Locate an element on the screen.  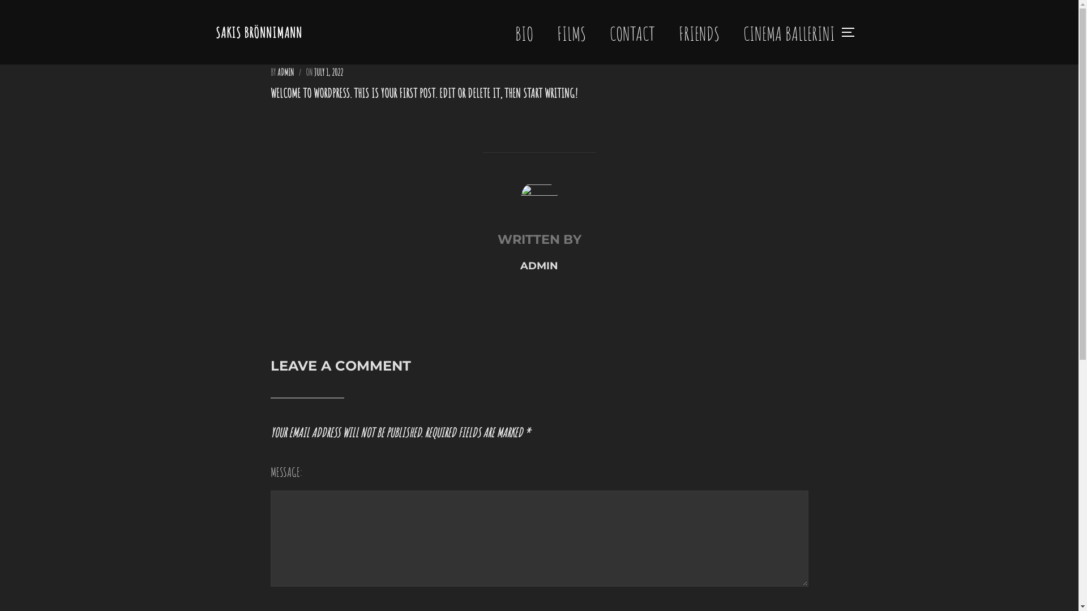
TOGGLE SIDEBAR & NAVIGATION is located at coordinates (851, 32).